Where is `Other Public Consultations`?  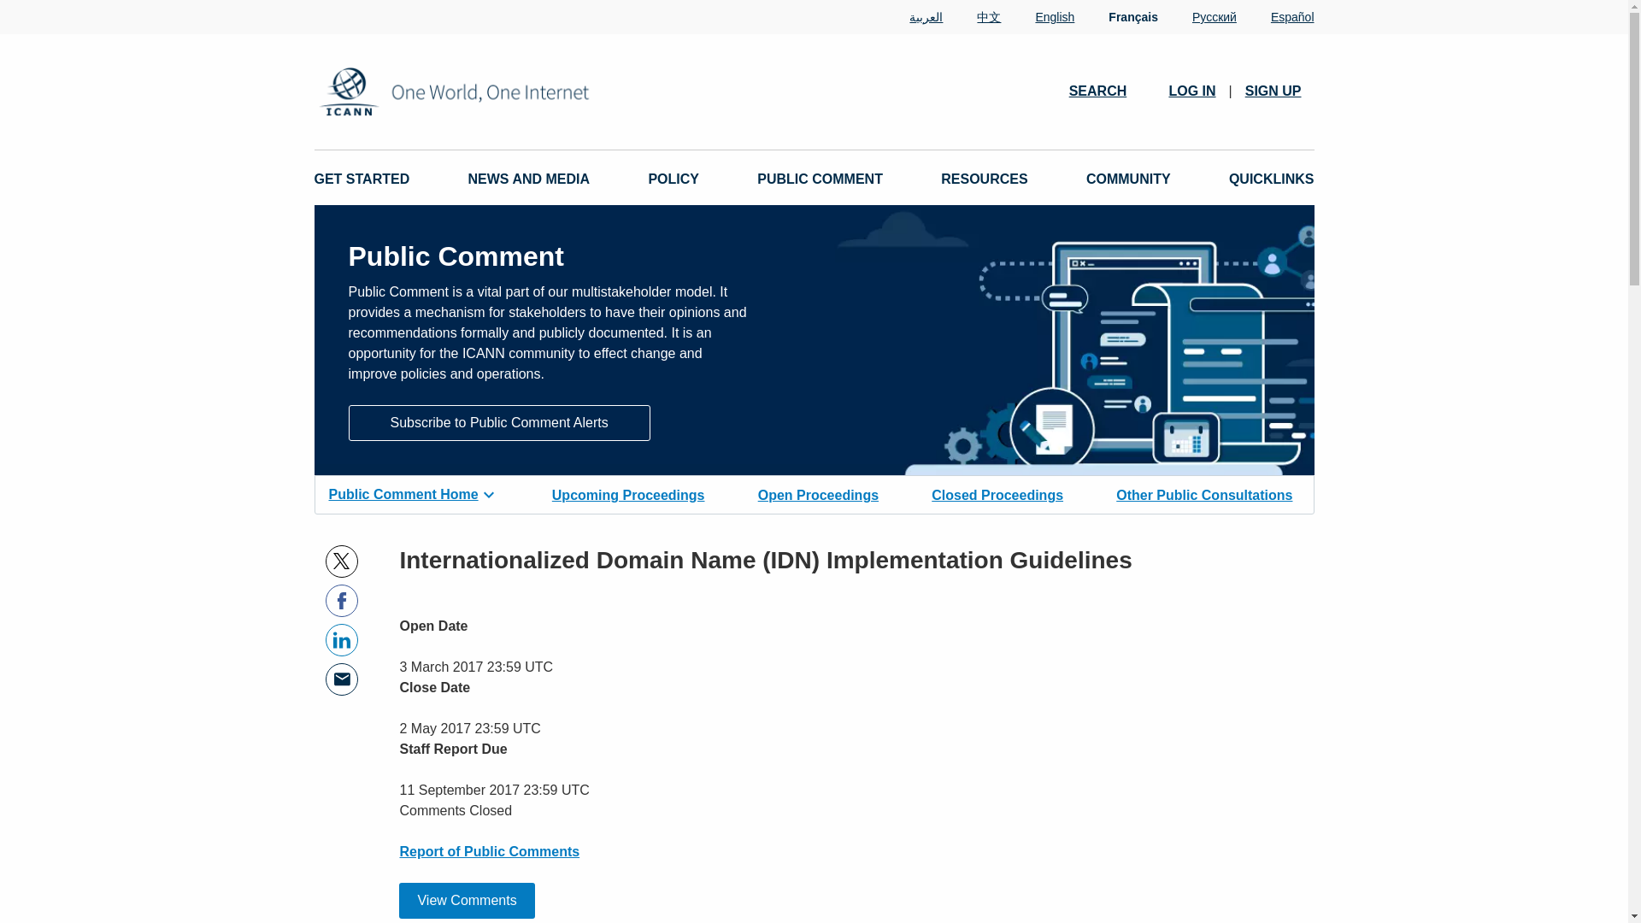
Other Public Consultations is located at coordinates (1203, 493).